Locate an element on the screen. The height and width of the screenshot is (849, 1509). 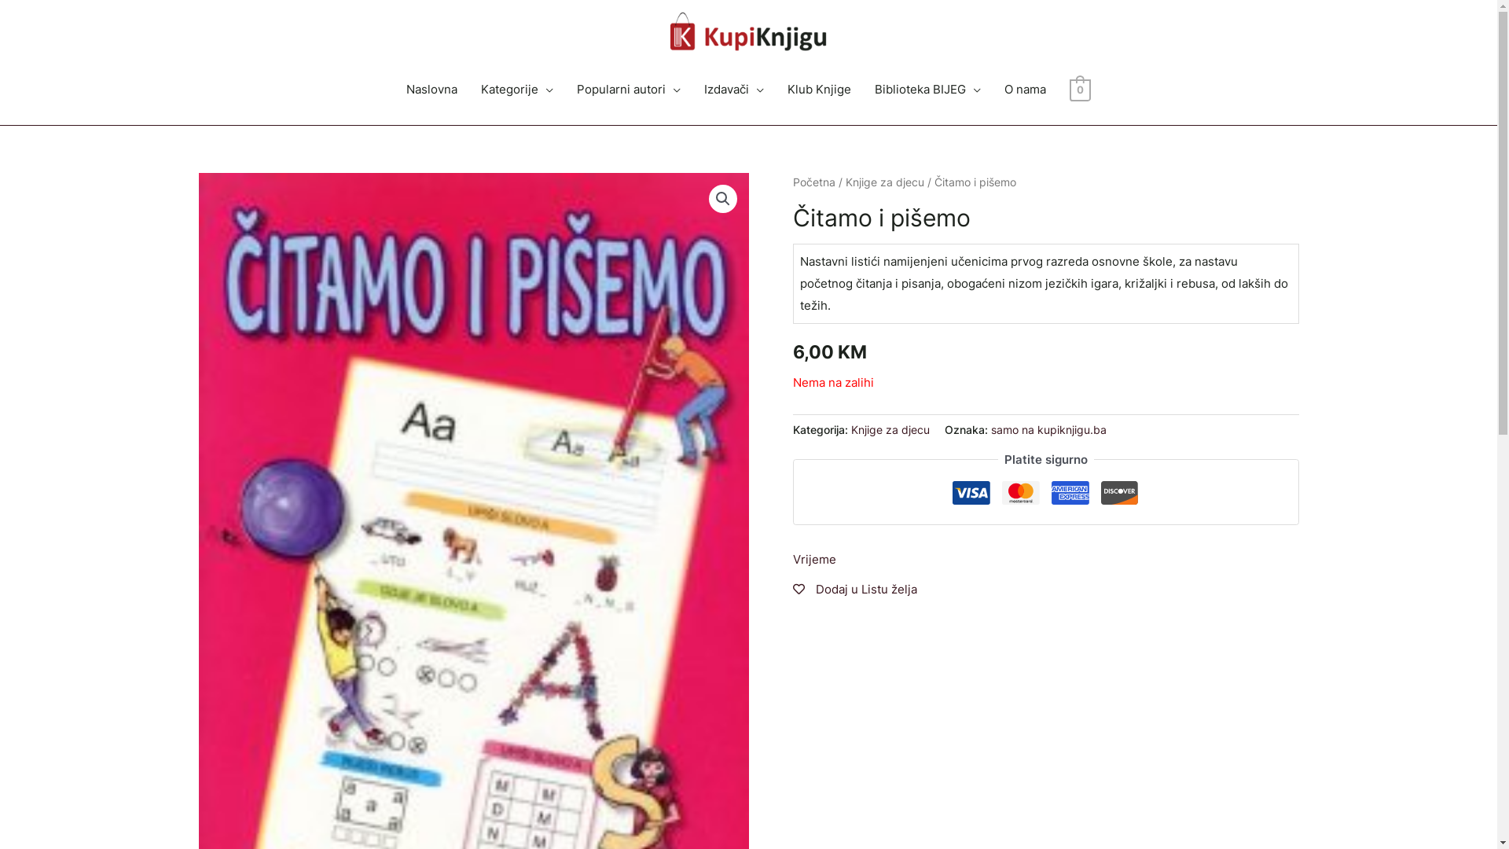
O nama is located at coordinates (1025, 90).